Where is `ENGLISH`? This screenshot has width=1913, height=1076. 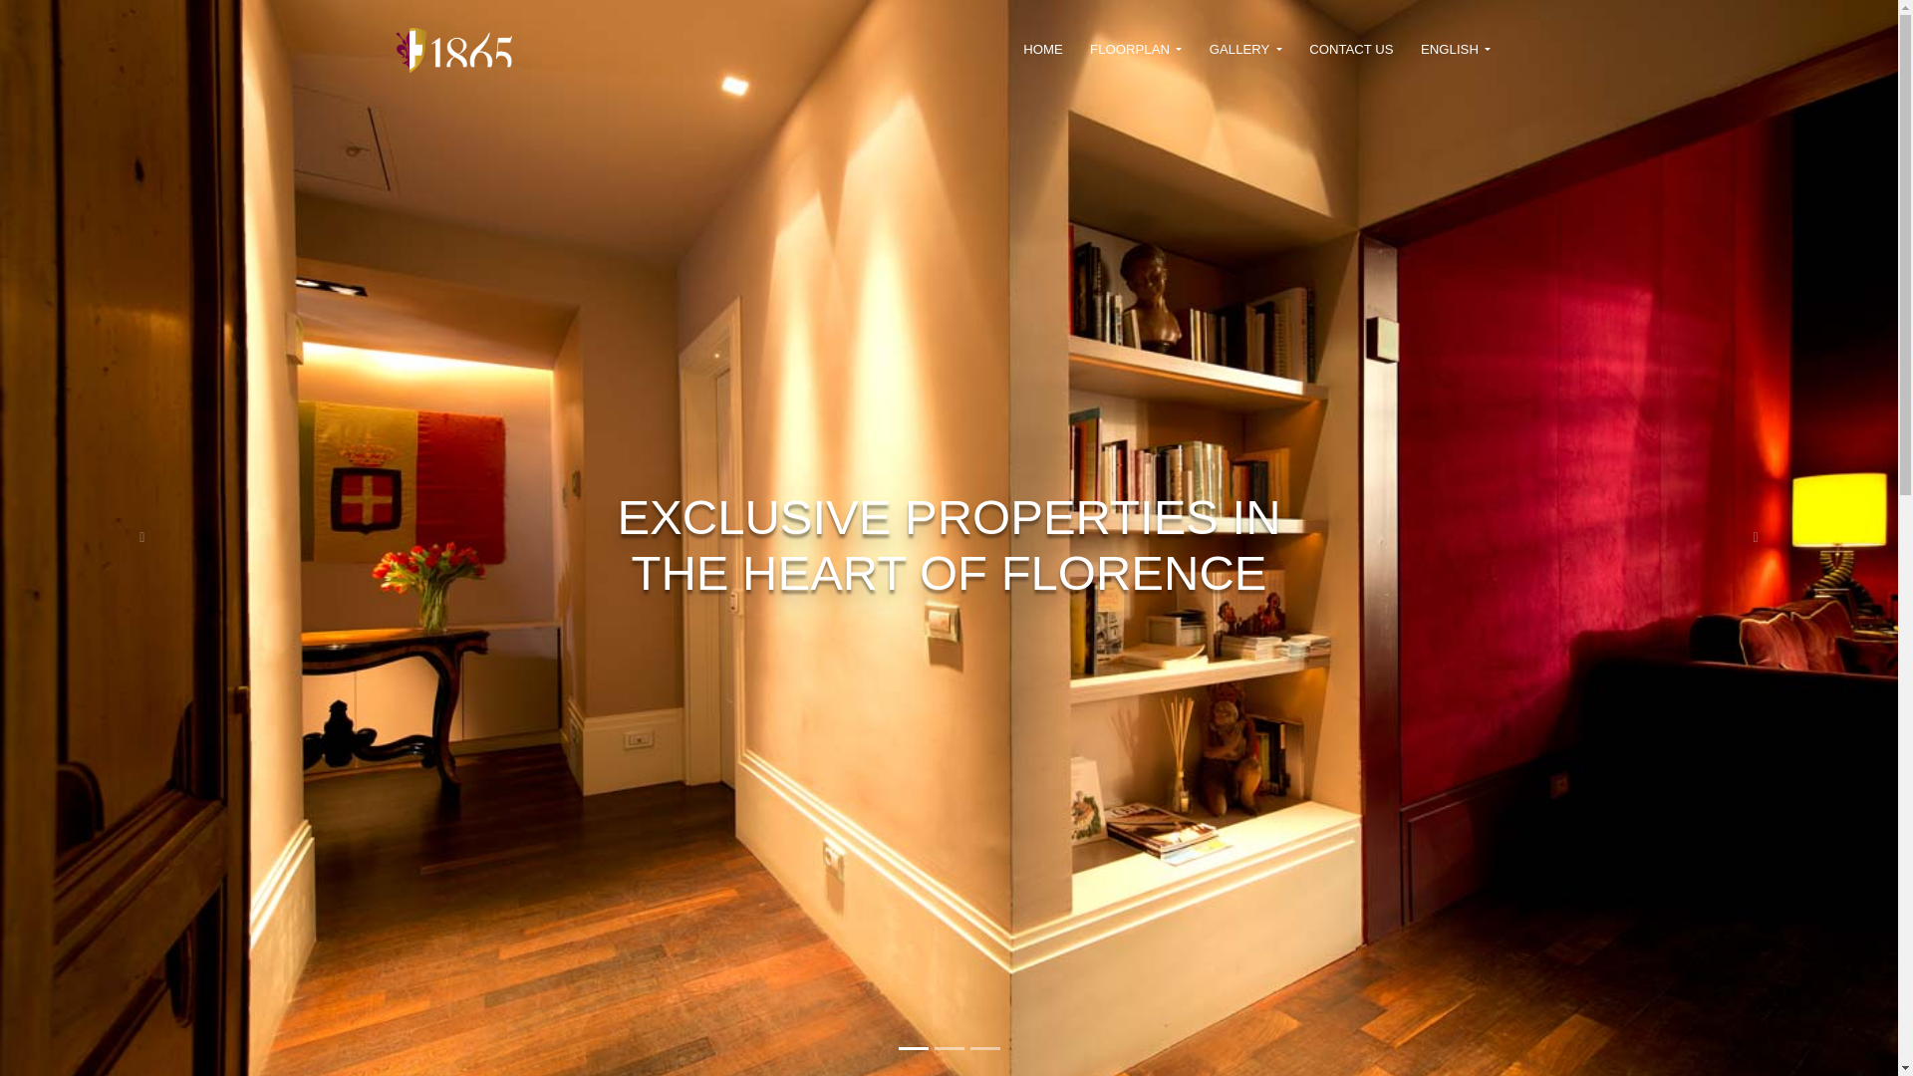
ENGLISH is located at coordinates (1456, 50).